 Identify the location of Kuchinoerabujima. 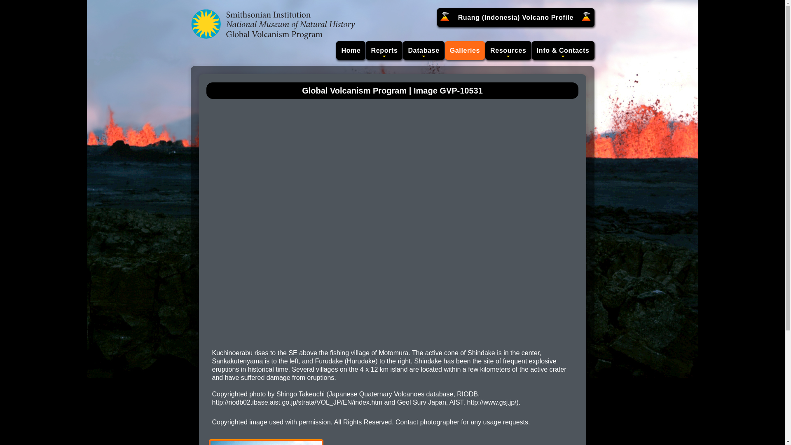
(265, 443).